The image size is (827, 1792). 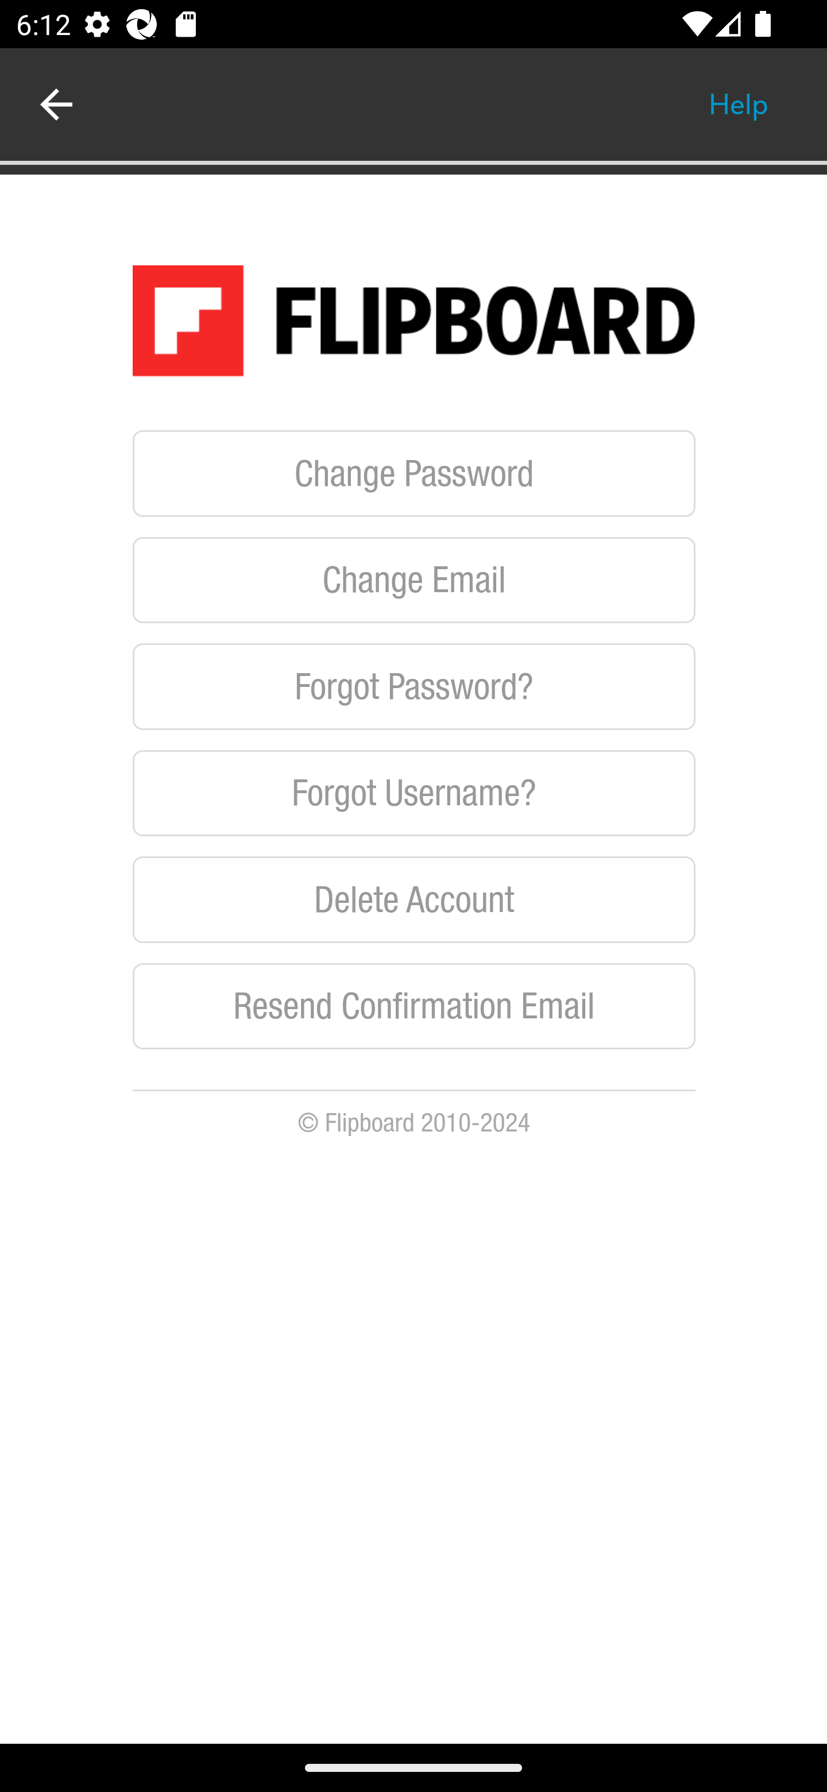 What do you see at coordinates (415, 687) in the screenshot?
I see `Forgot Password?` at bounding box center [415, 687].